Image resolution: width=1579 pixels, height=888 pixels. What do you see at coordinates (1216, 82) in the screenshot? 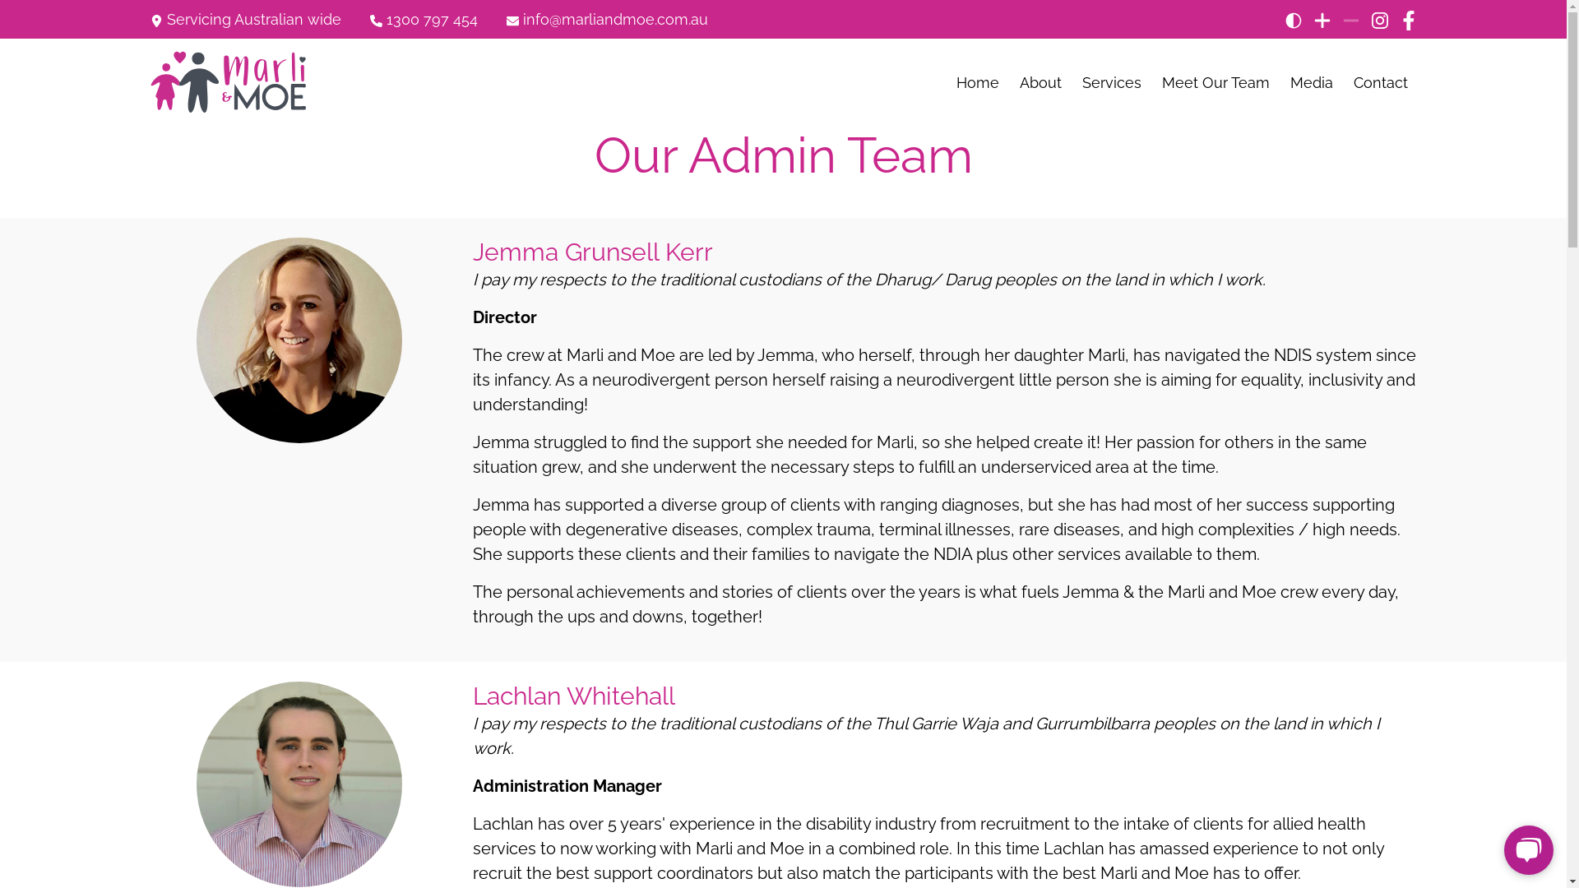
I see `Meet Our Team` at bounding box center [1216, 82].